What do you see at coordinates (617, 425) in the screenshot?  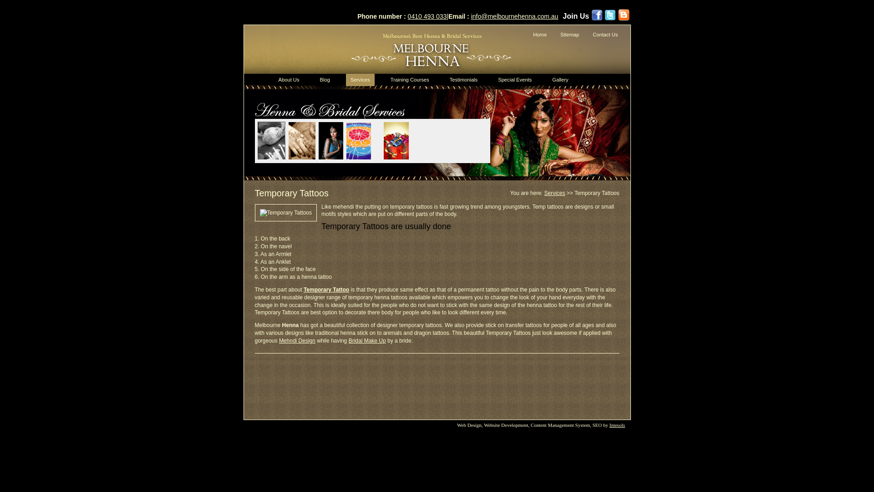 I see `Intesols` at bounding box center [617, 425].